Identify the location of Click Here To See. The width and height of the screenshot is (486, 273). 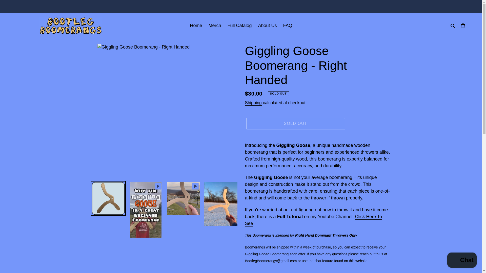
(313, 220).